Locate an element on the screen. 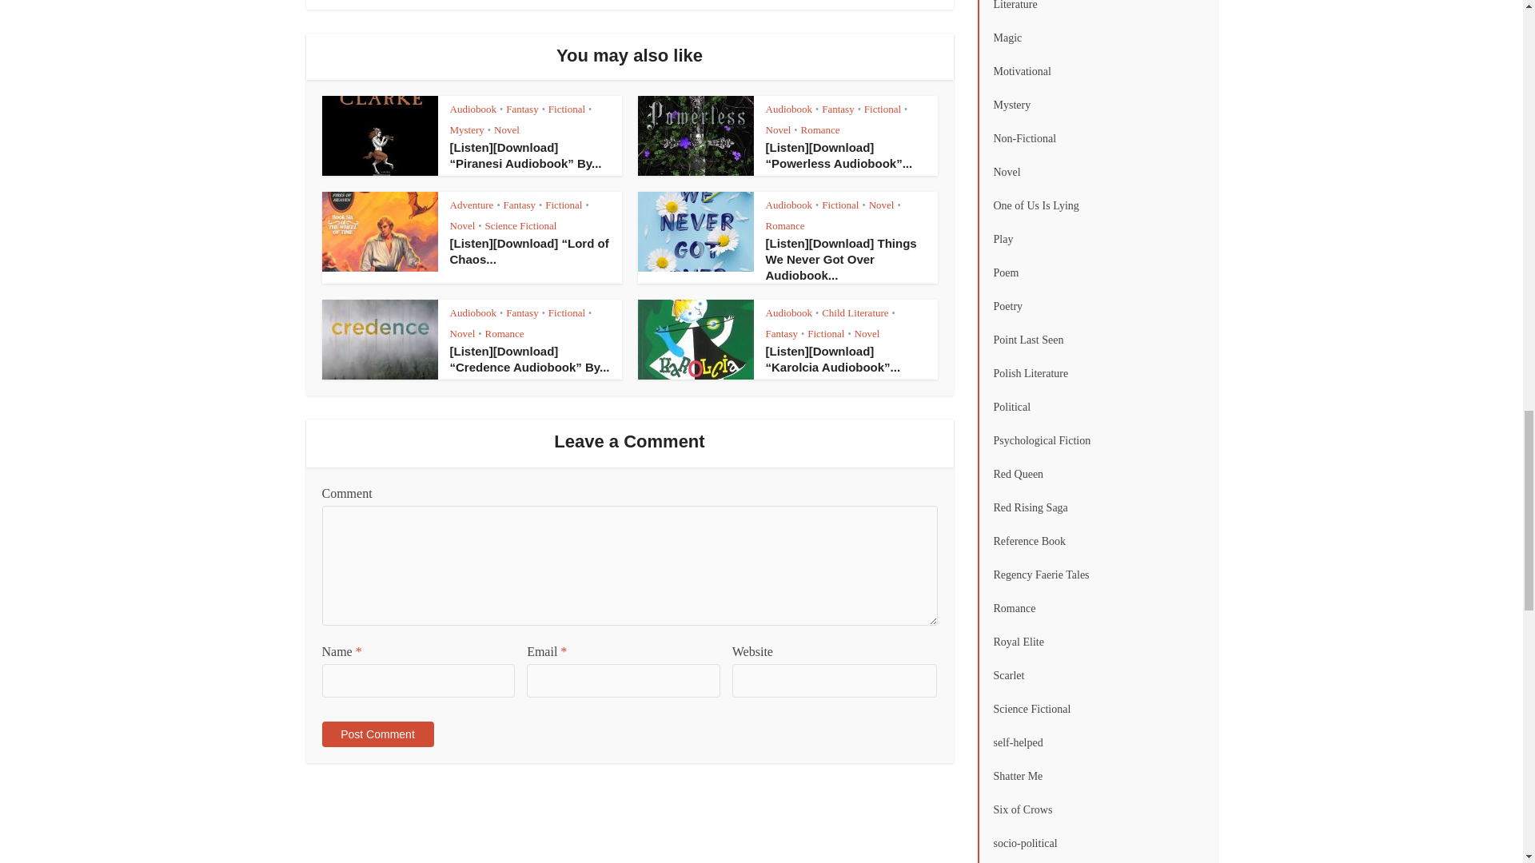 The height and width of the screenshot is (863, 1535). Adventure is located at coordinates (471, 205).